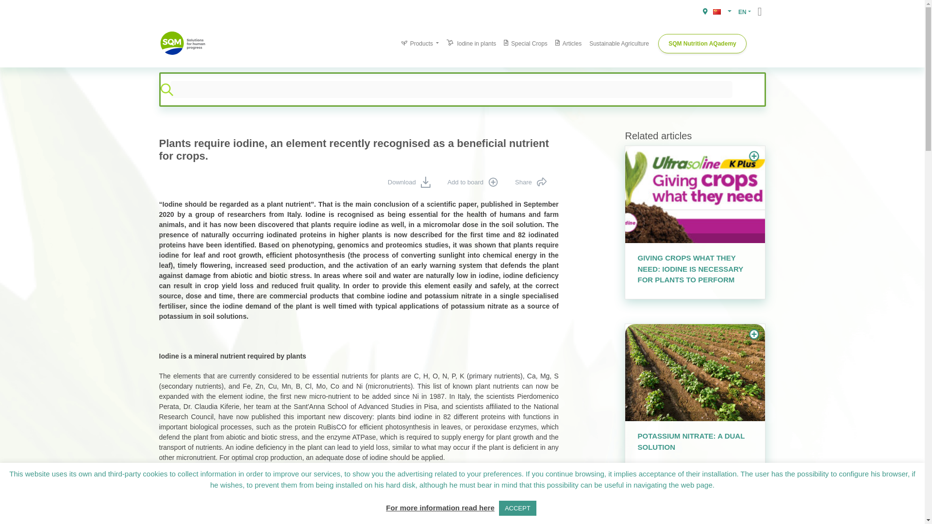 The height and width of the screenshot is (524, 932). I want to click on Download , so click(407, 182).